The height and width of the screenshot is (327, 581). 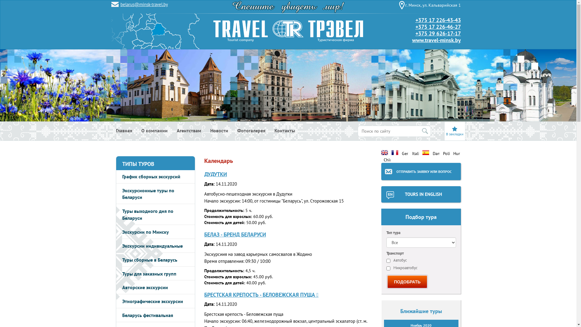 I want to click on Spain, so click(x=426, y=153).